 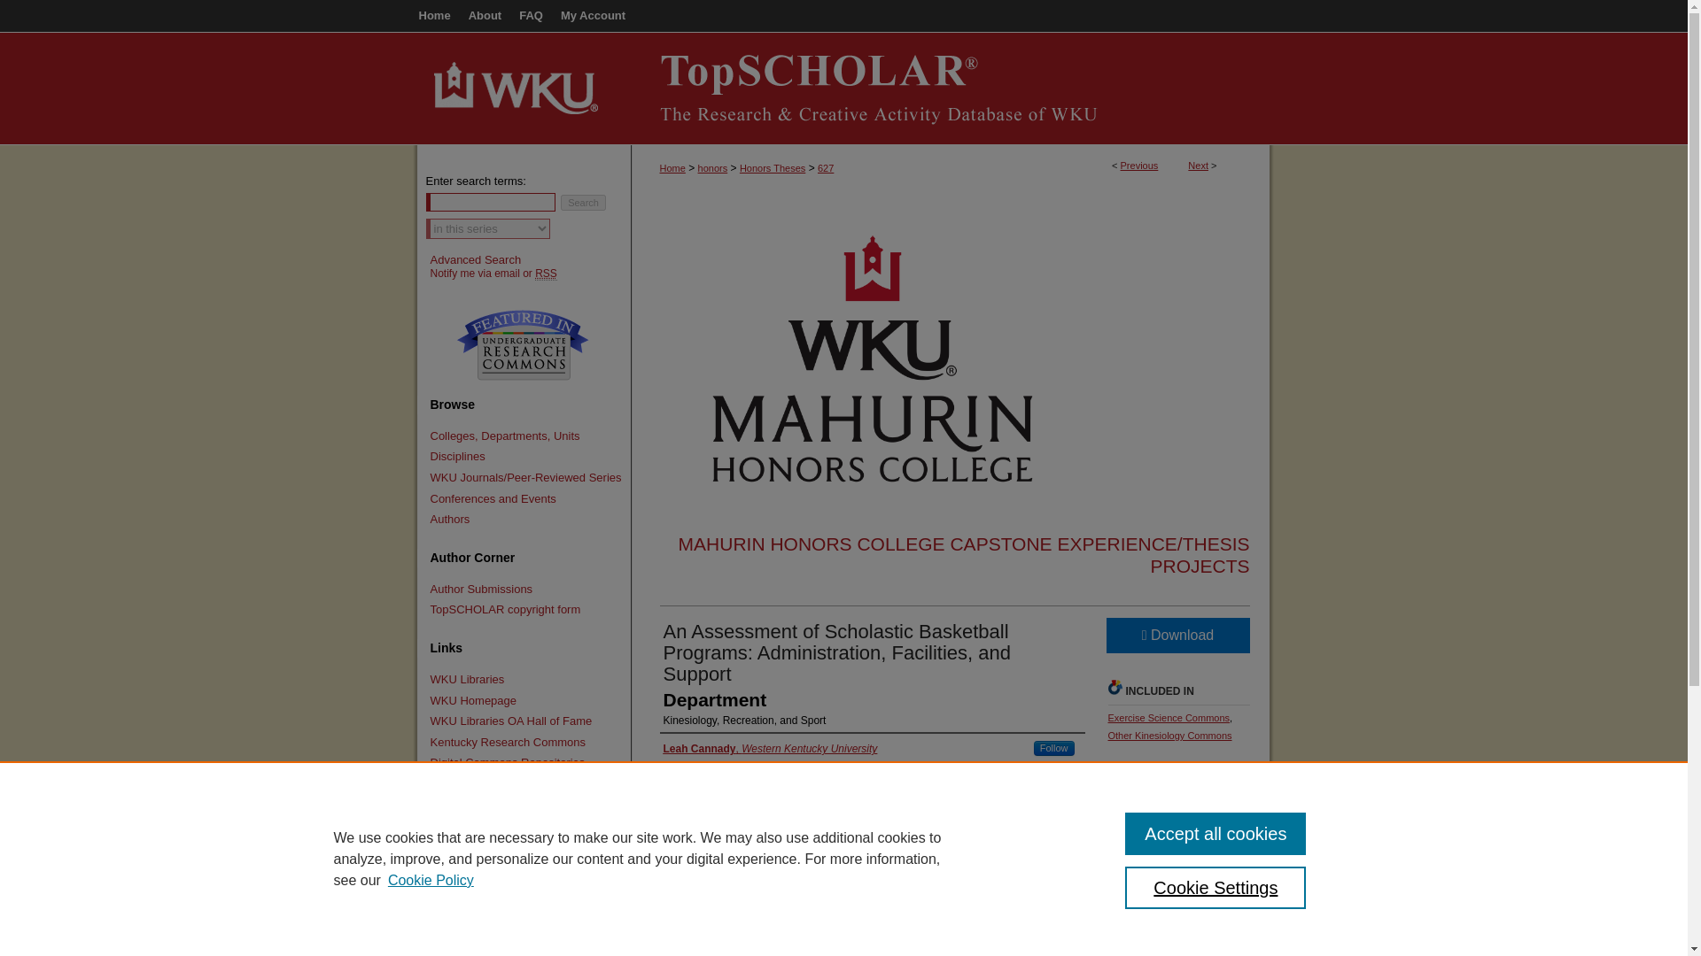 What do you see at coordinates (1233, 810) in the screenshot?
I see `Share` at bounding box center [1233, 810].